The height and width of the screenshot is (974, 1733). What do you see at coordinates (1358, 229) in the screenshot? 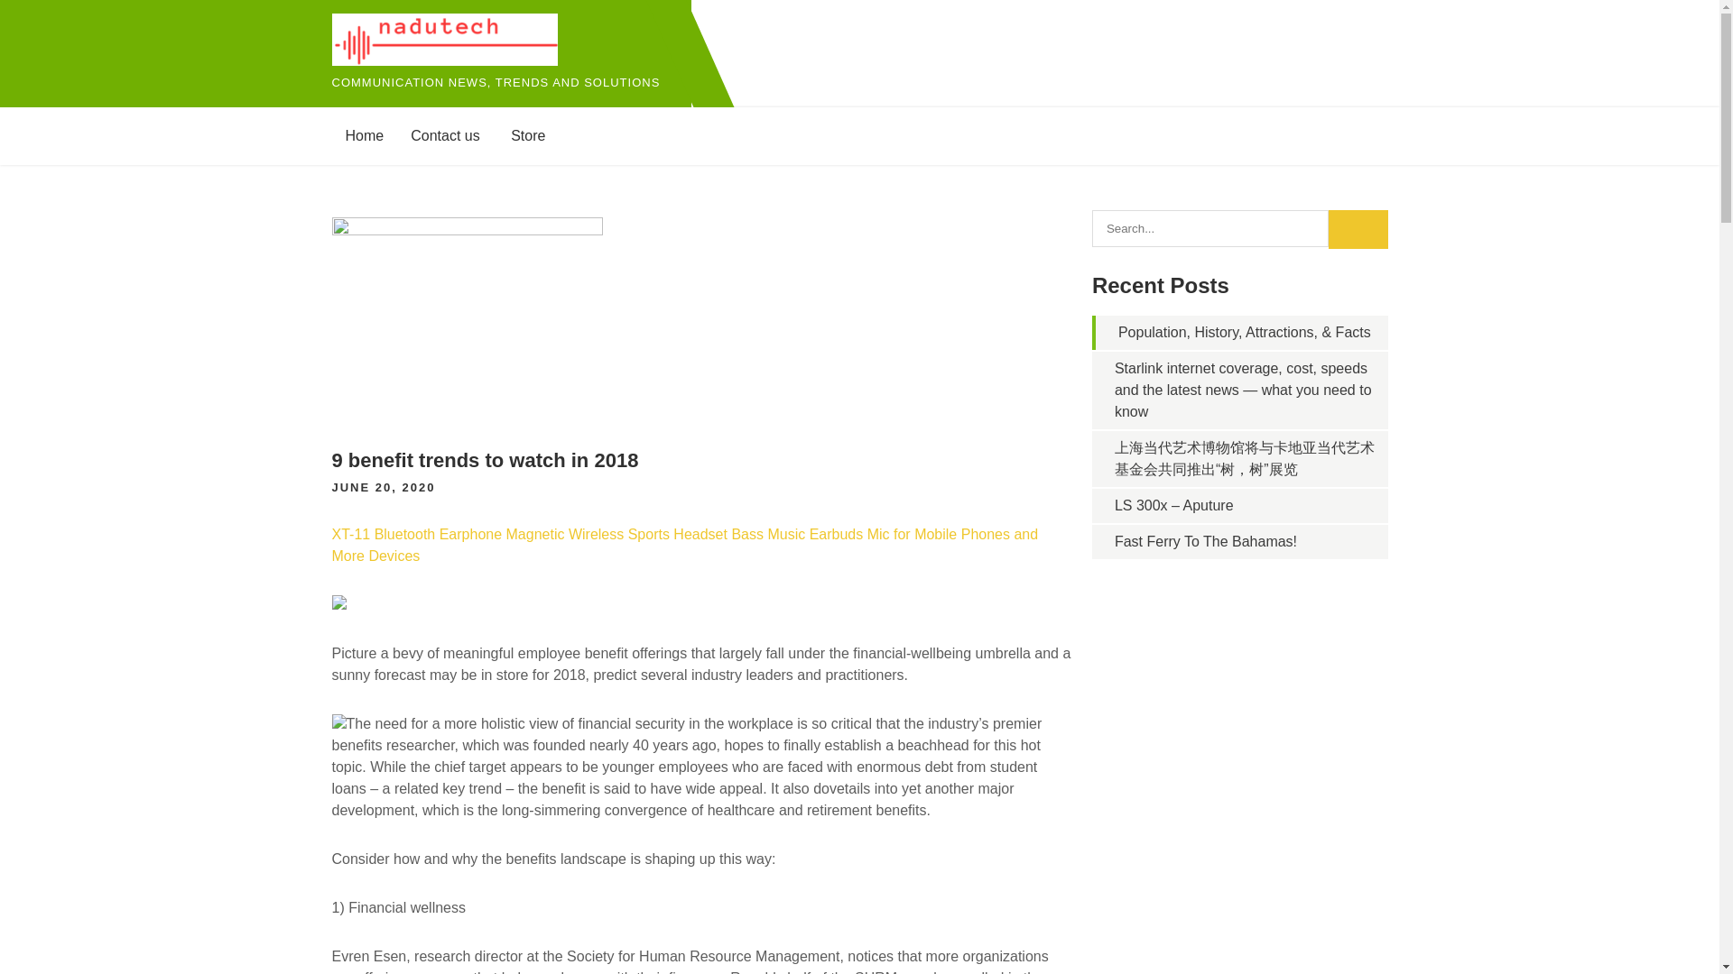
I see `Search` at bounding box center [1358, 229].